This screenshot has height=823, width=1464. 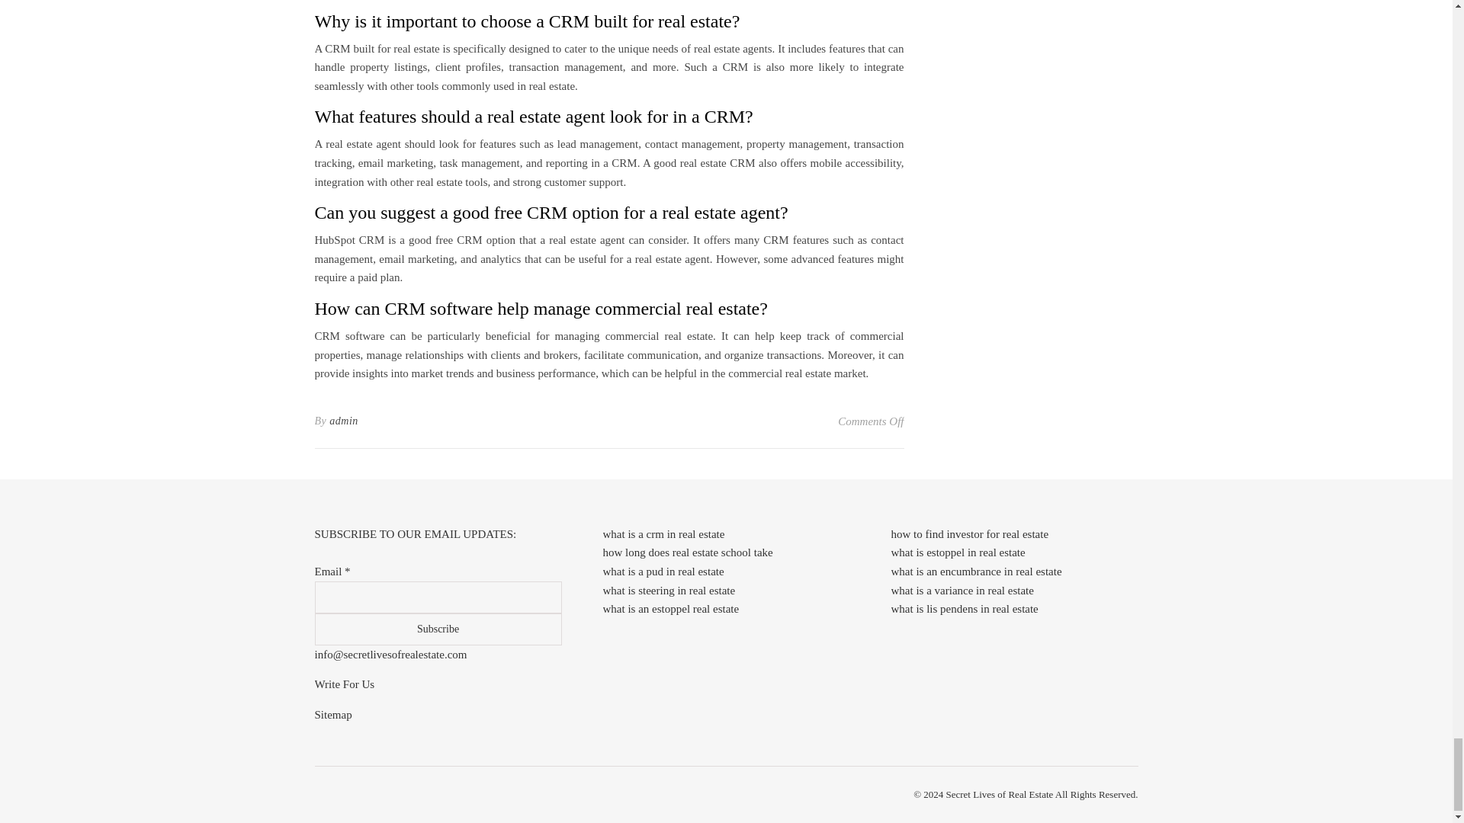 I want to click on Subscribe, so click(x=438, y=629).